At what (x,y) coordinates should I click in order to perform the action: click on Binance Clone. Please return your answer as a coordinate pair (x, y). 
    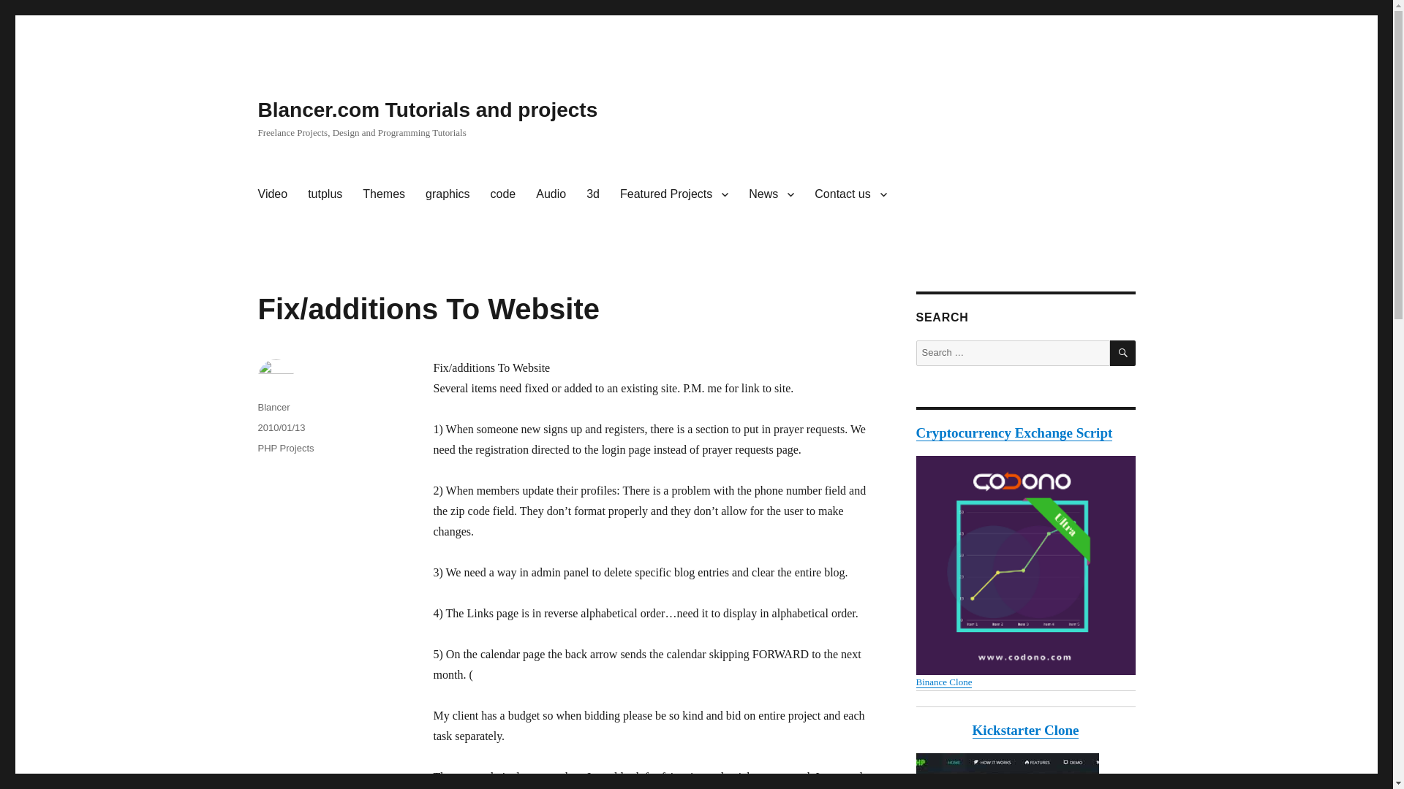
    Looking at the image, I should click on (943, 681).